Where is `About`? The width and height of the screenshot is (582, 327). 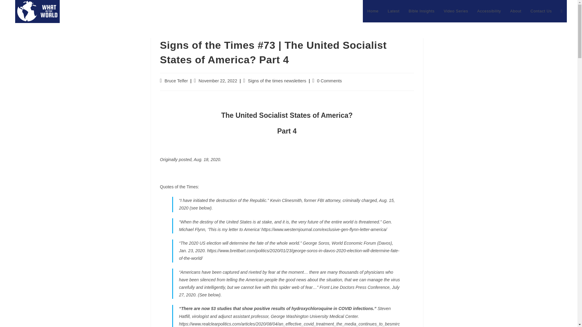
About is located at coordinates (516, 11).